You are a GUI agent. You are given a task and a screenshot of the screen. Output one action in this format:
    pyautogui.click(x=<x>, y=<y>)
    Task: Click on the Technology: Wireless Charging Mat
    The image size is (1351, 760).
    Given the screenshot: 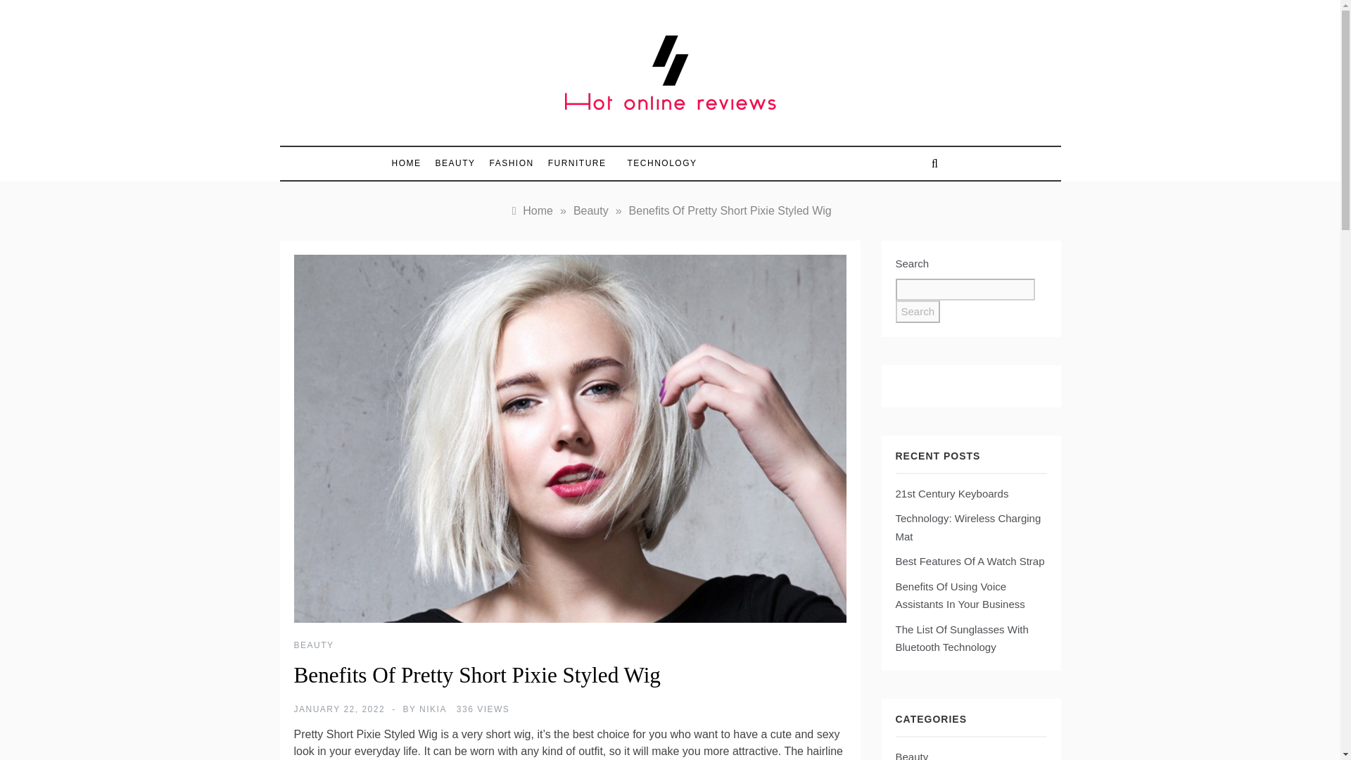 What is the action you would take?
    pyautogui.click(x=967, y=527)
    